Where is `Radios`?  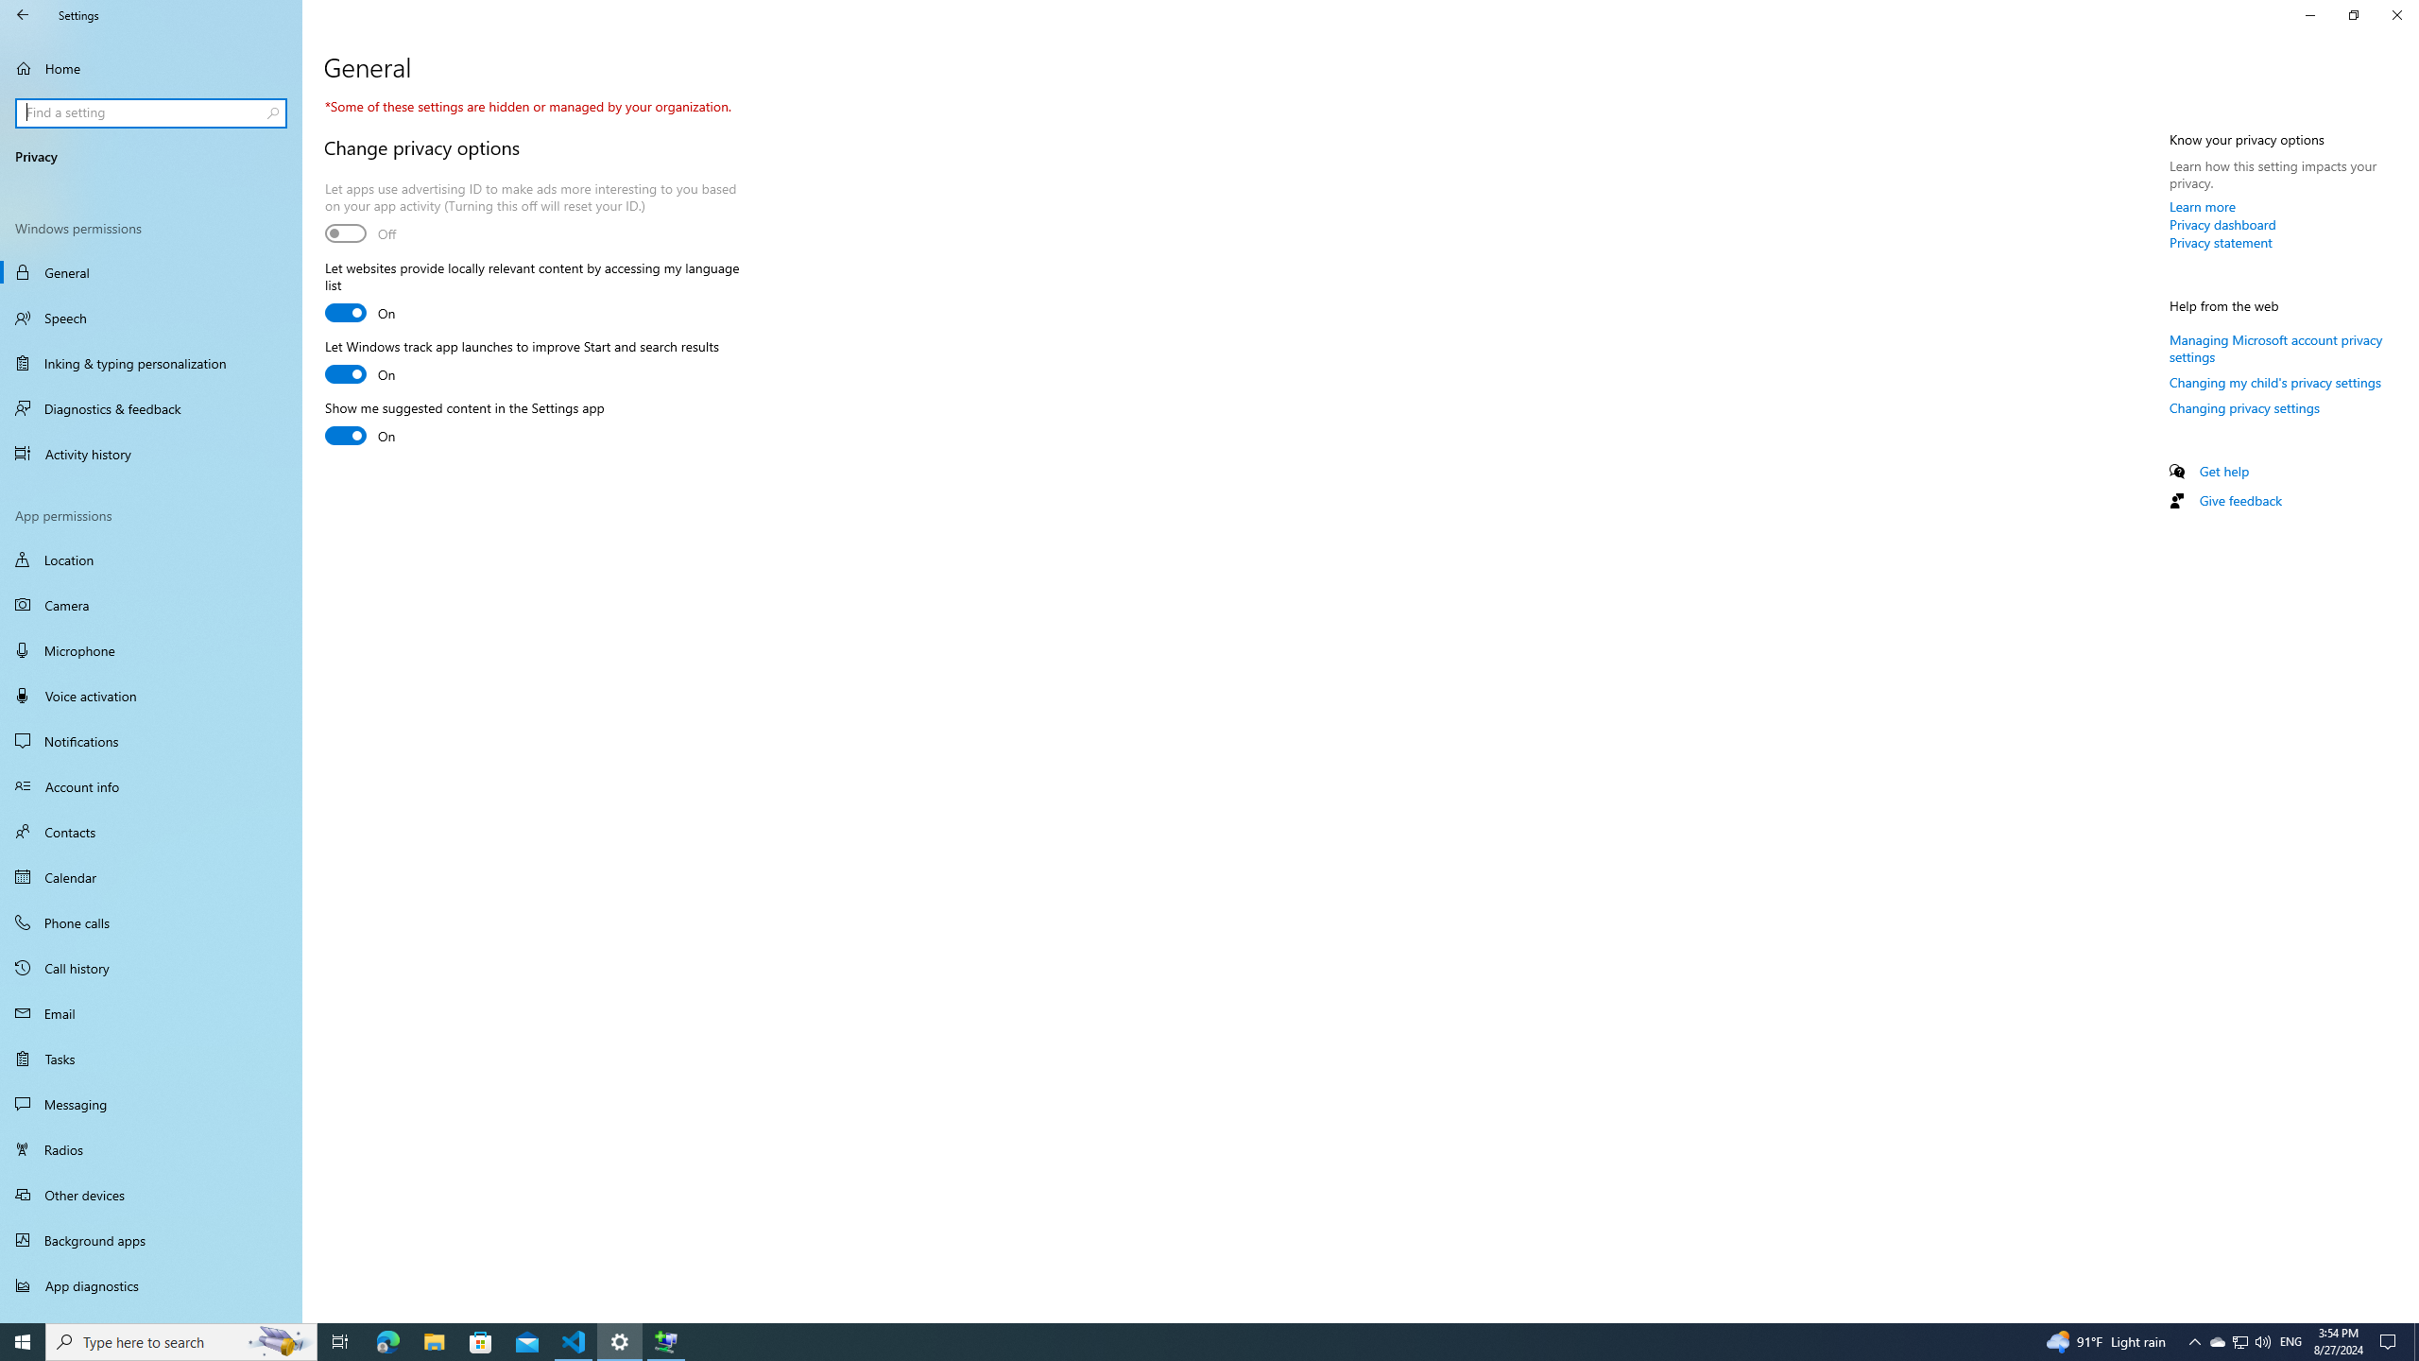
Radios is located at coordinates (151, 1149).